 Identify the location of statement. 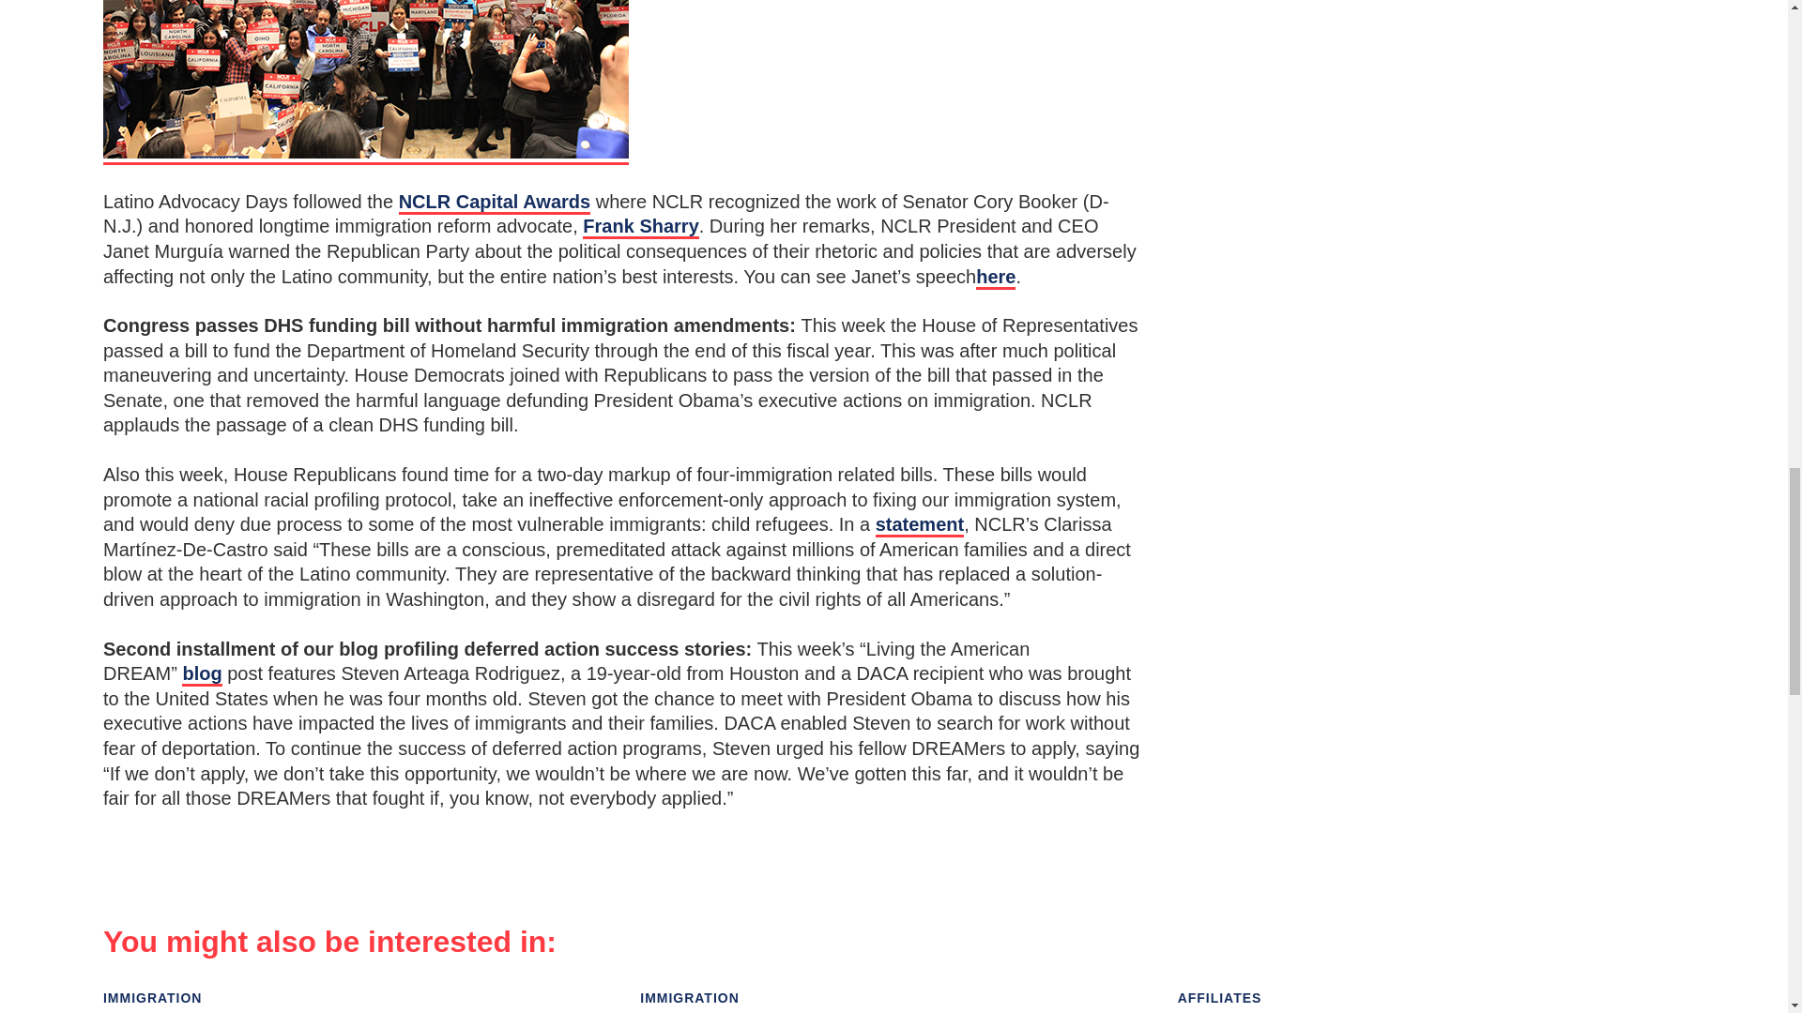
(920, 525).